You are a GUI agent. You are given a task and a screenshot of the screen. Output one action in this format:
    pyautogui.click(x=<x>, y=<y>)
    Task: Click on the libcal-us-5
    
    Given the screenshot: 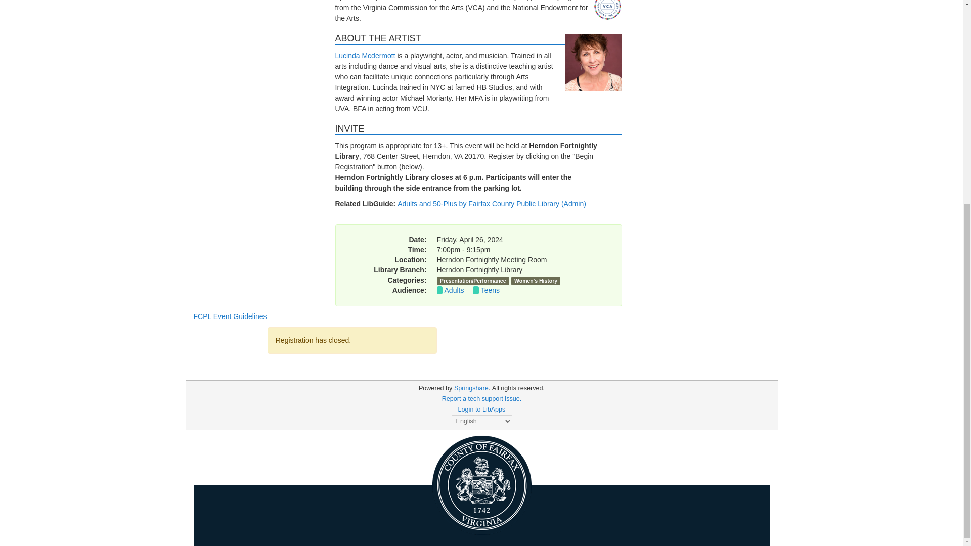 What is the action you would take?
    pyautogui.click(x=435, y=388)
    